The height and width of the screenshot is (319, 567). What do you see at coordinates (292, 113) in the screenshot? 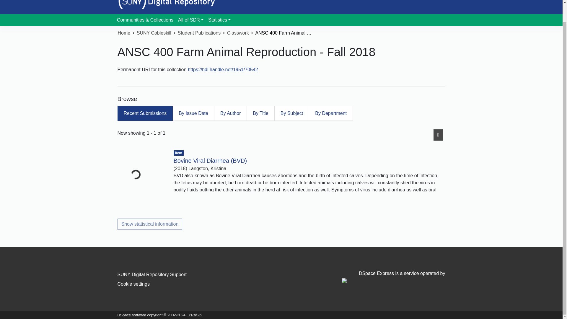
I see `By Subject` at bounding box center [292, 113].